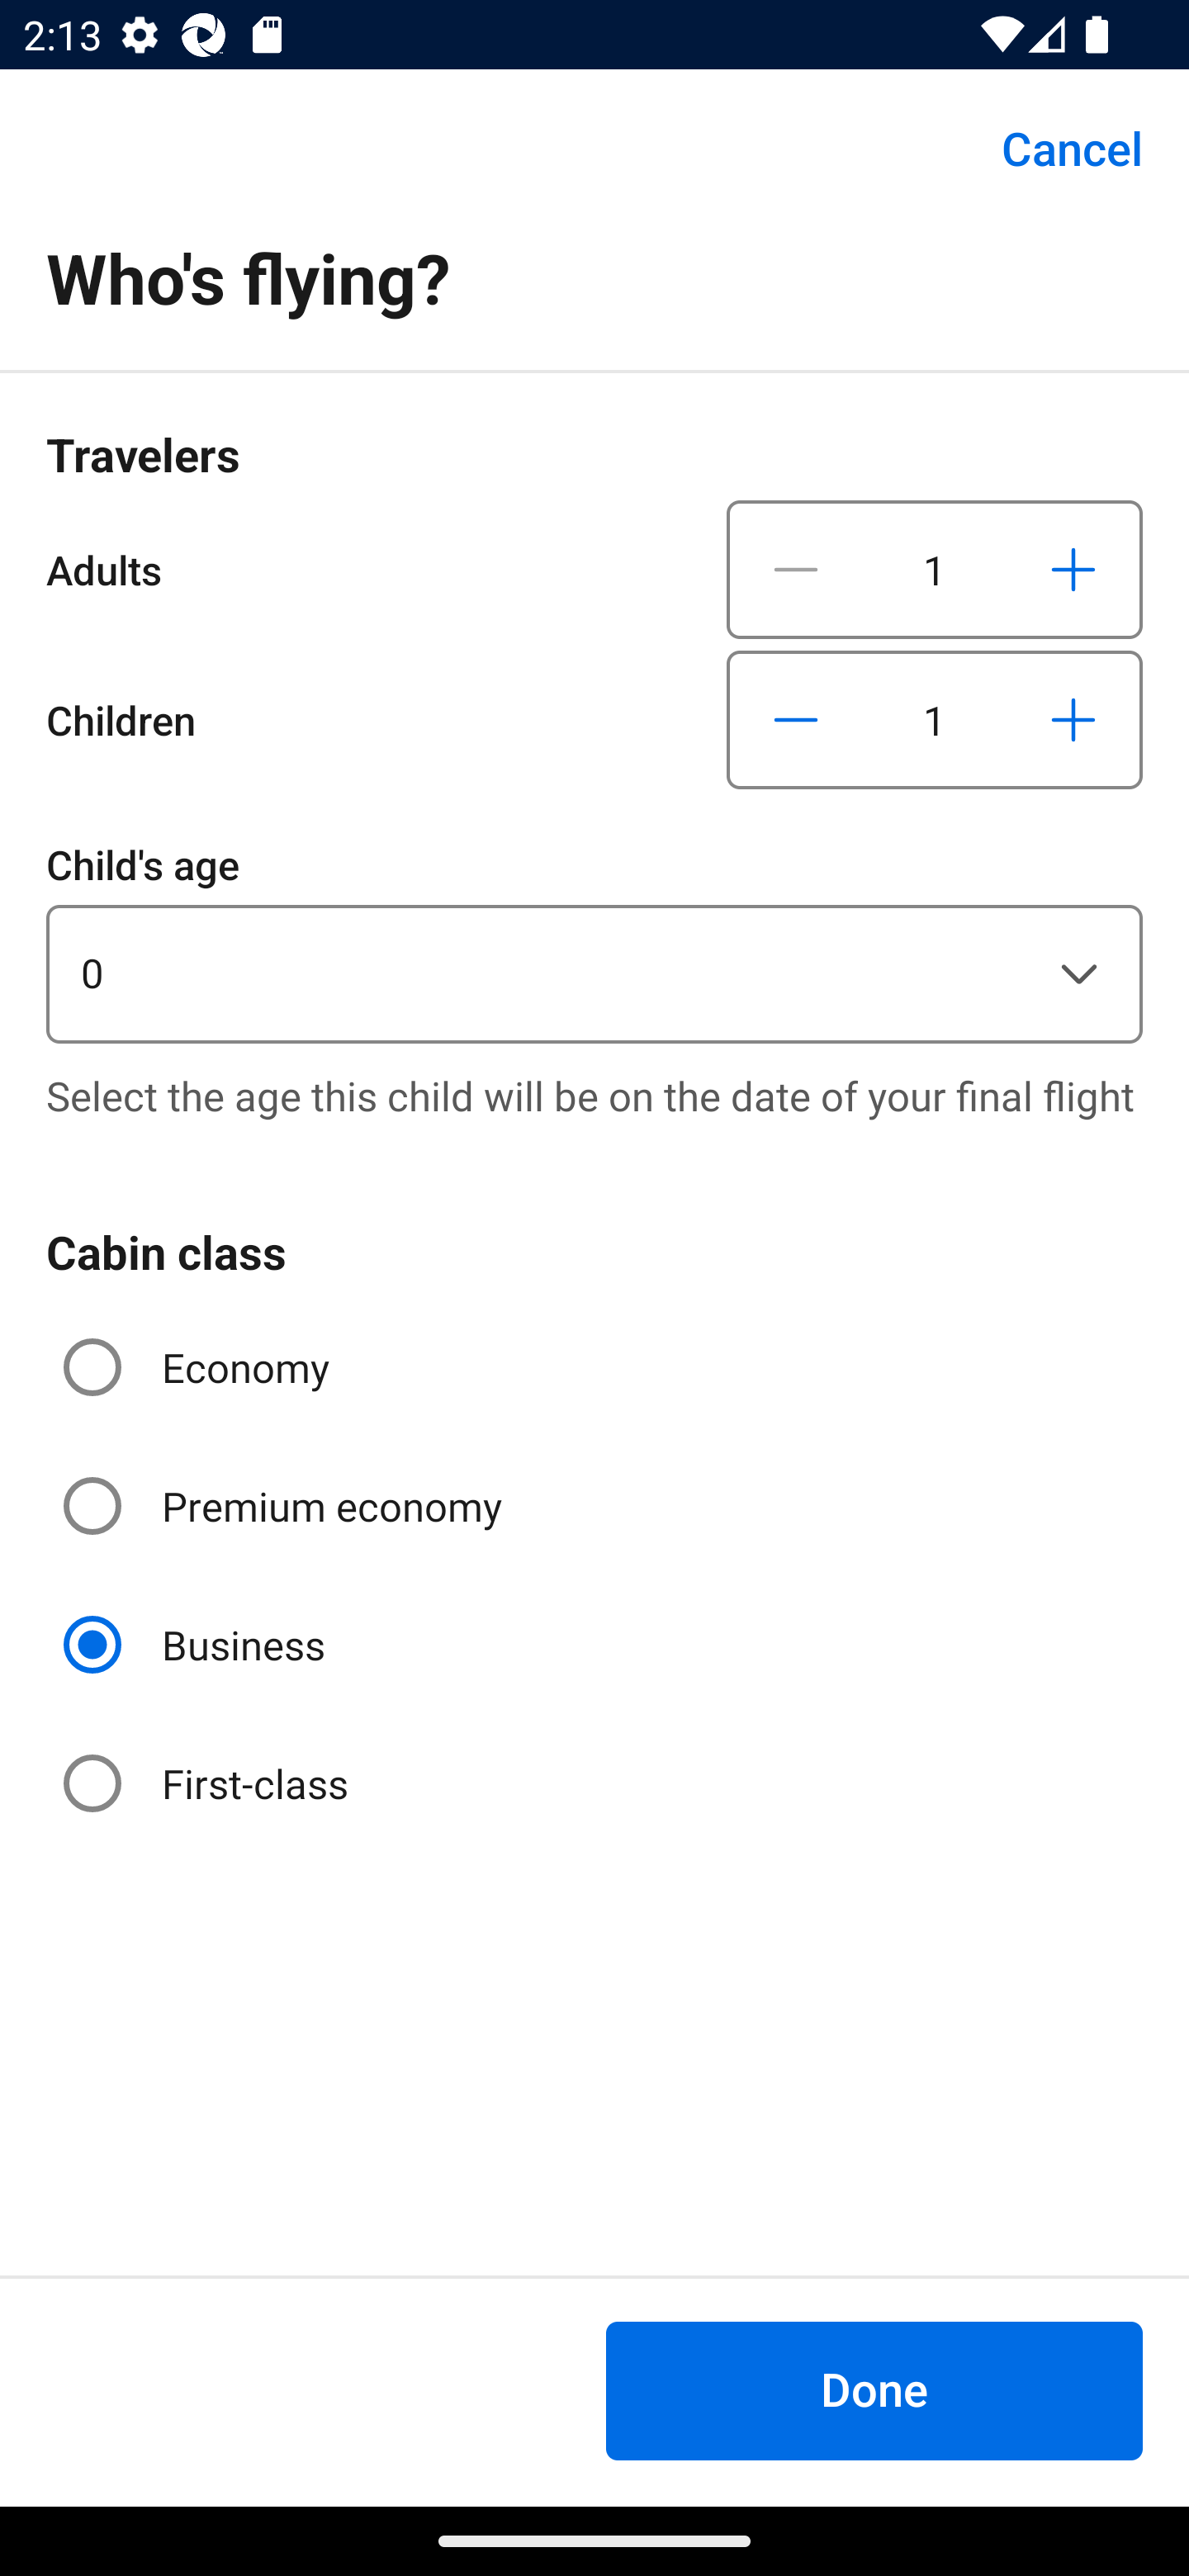 The height and width of the screenshot is (2576, 1189). Describe the element at coordinates (1054, 149) in the screenshot. I see `Cancel` at that location.